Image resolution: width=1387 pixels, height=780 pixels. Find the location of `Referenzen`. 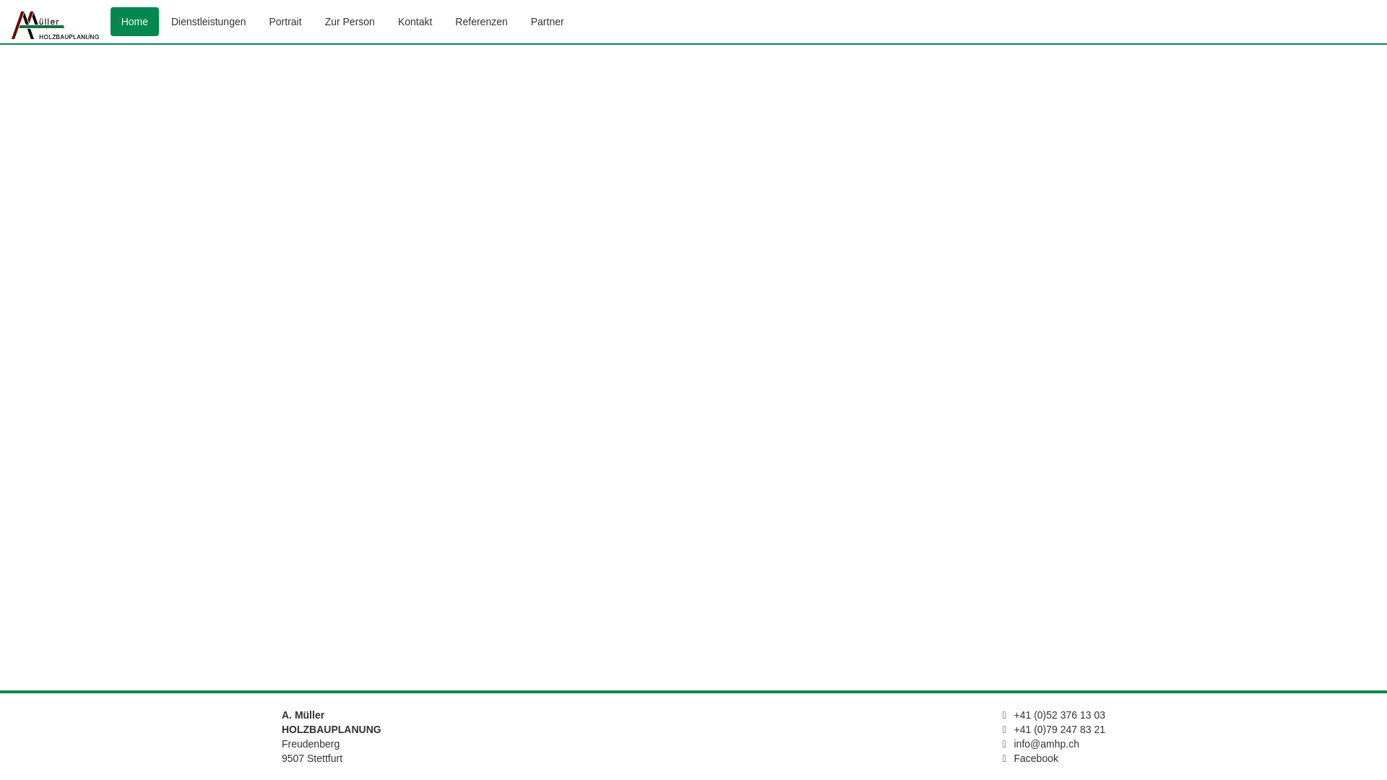

Referenzen is located at coordinates (481, 22).